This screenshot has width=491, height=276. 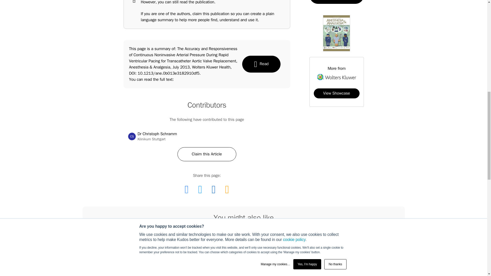 What do you see at coordinates (132, 136) in the screenshot?
I see `Claim this Article` at bounding box center [132, 136].